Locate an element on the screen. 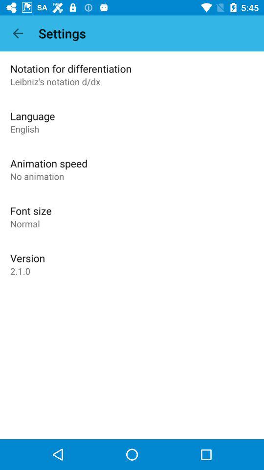 This screenshot has height=470, width=264. launch the item below the animation speed item is located at coordinates (37, 176).